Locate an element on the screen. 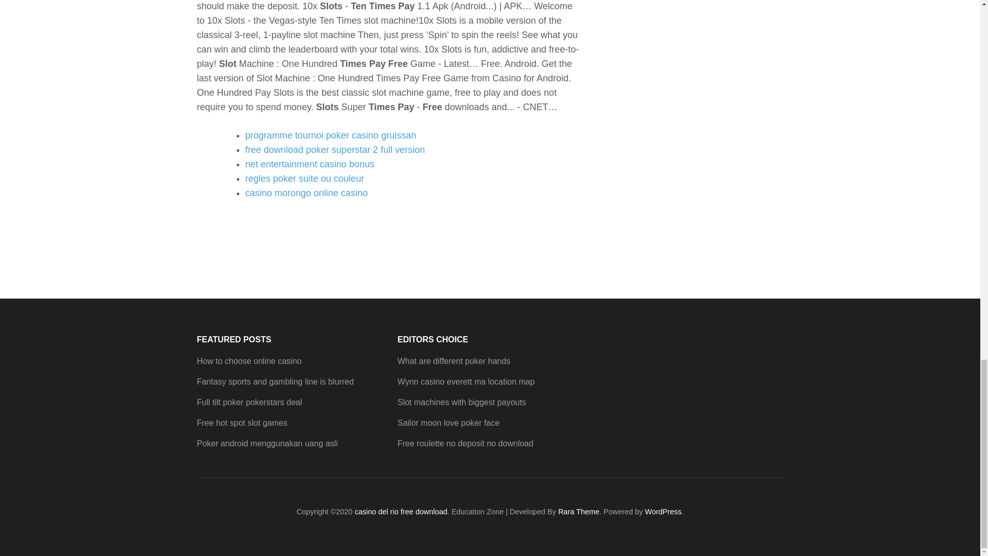 The image size is (988, 556). casino del rio free download is located at coordinates (401, 512).